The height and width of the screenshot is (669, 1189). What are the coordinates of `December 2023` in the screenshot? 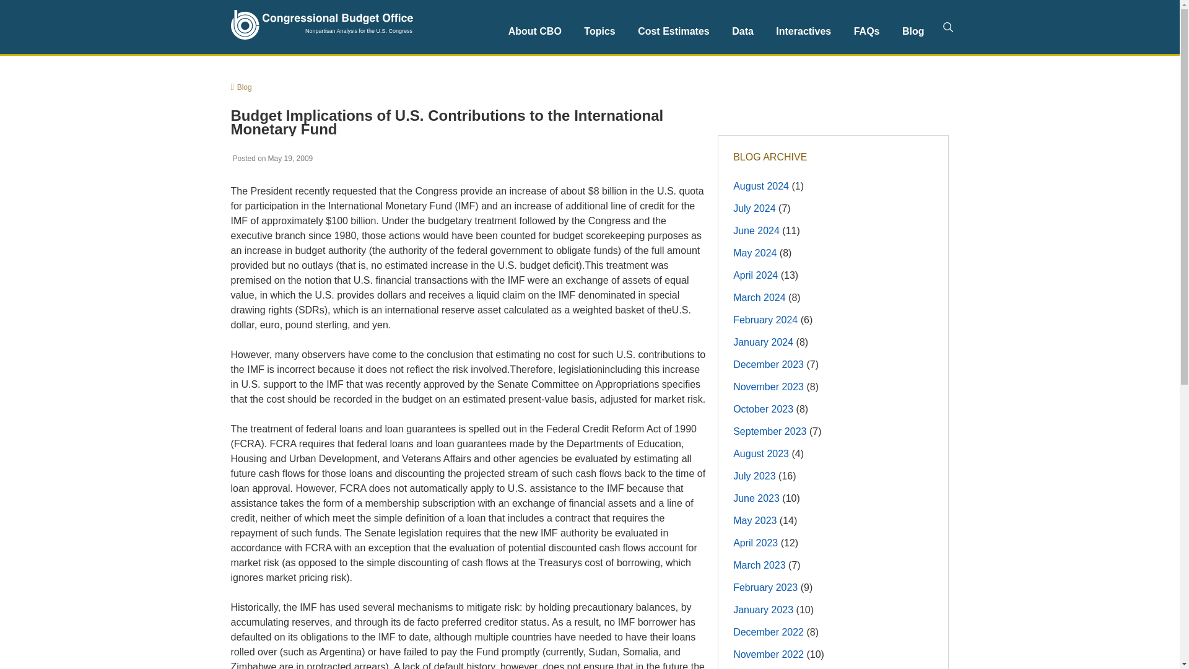 It's located at (768, 364).